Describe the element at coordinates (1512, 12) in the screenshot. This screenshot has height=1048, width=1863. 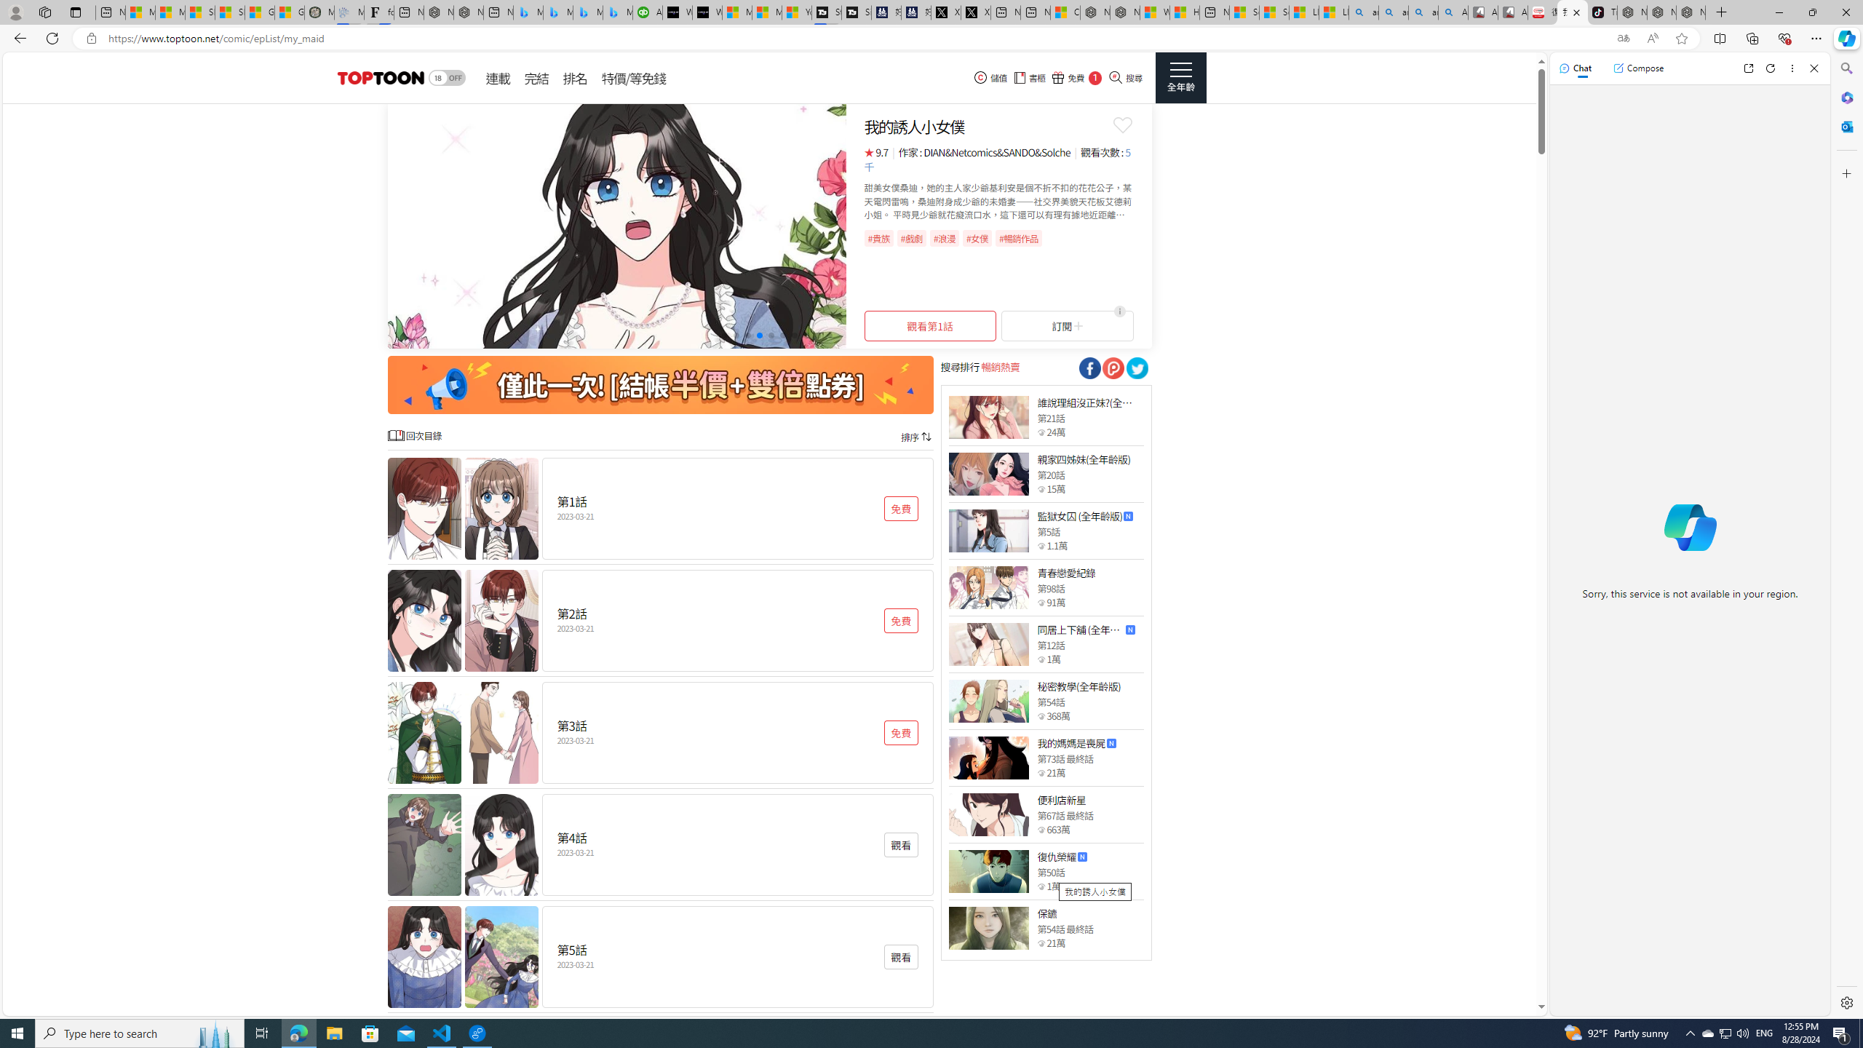
I see `All Cubot phones` at that location.